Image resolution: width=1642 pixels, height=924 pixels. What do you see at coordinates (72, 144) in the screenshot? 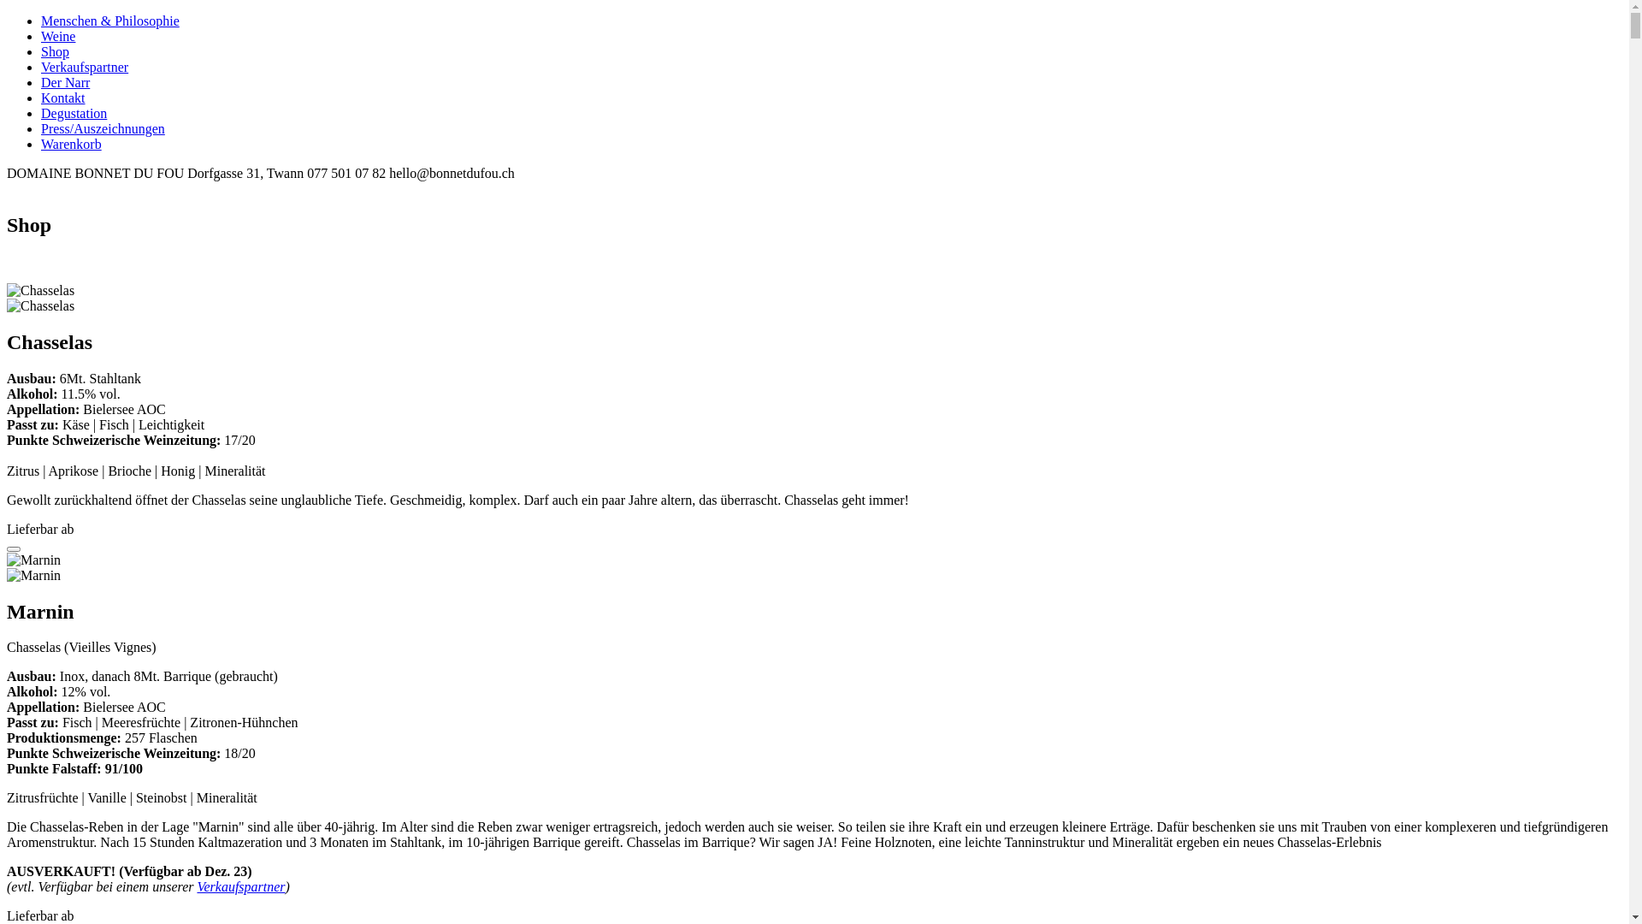
I see `Warenkorb` at bounding box center [72, 144].